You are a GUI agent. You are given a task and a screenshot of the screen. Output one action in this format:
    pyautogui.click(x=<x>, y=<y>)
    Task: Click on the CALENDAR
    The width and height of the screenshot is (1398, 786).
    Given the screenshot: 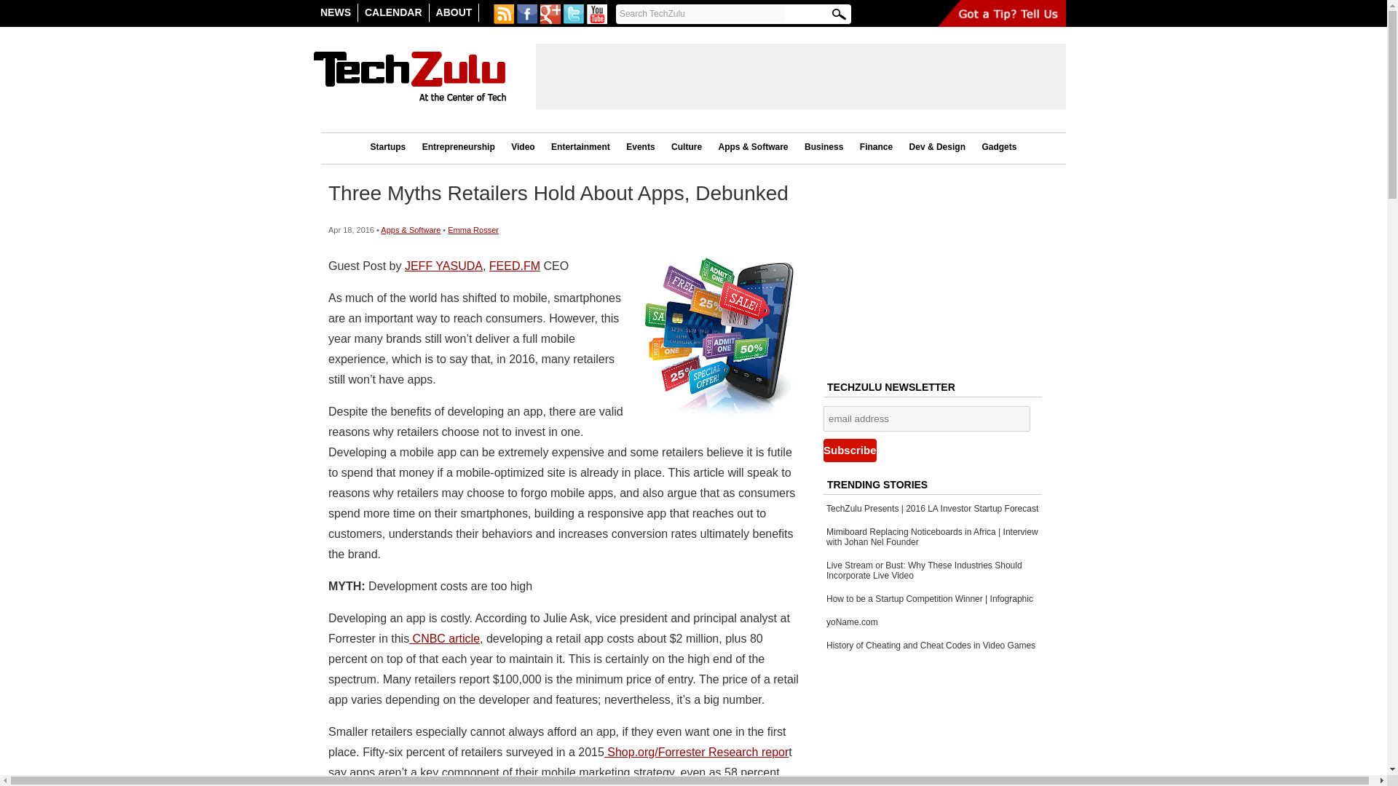 What is the action you would take?
    pyautogui.click(x=393, y=13)
    